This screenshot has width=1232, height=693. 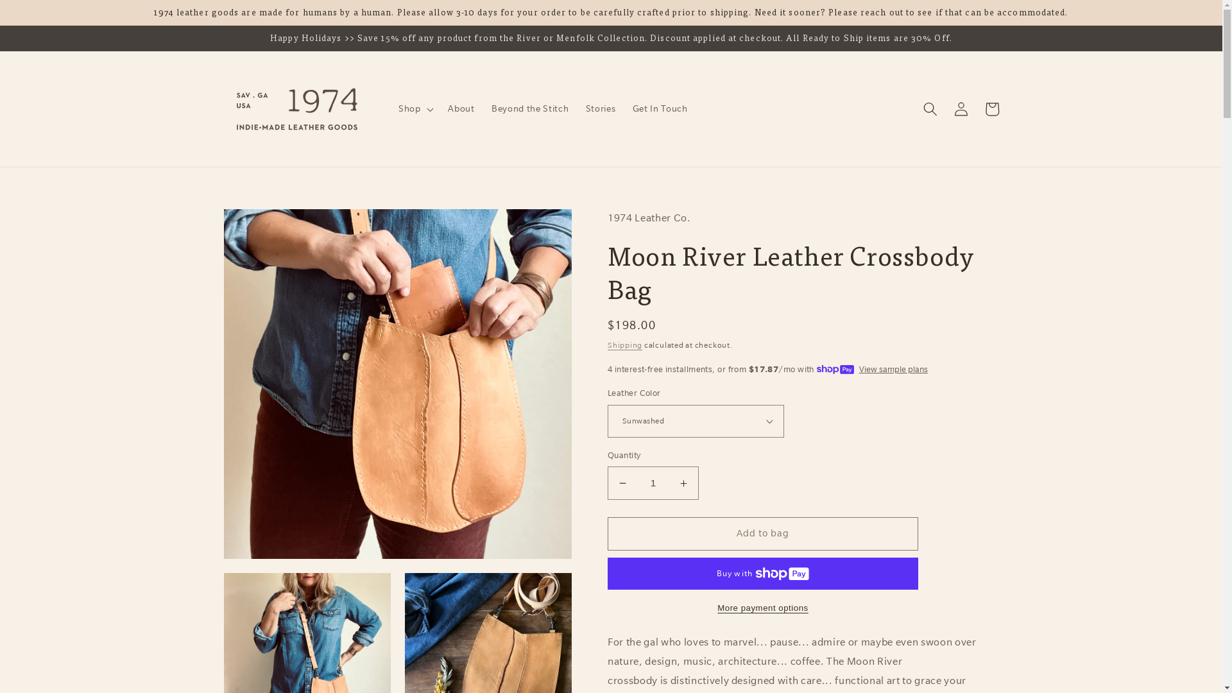 What do you see at coordinates (265, 225) in the screenshot?
I see `Skip to product information` at bounding box center [265, 225].